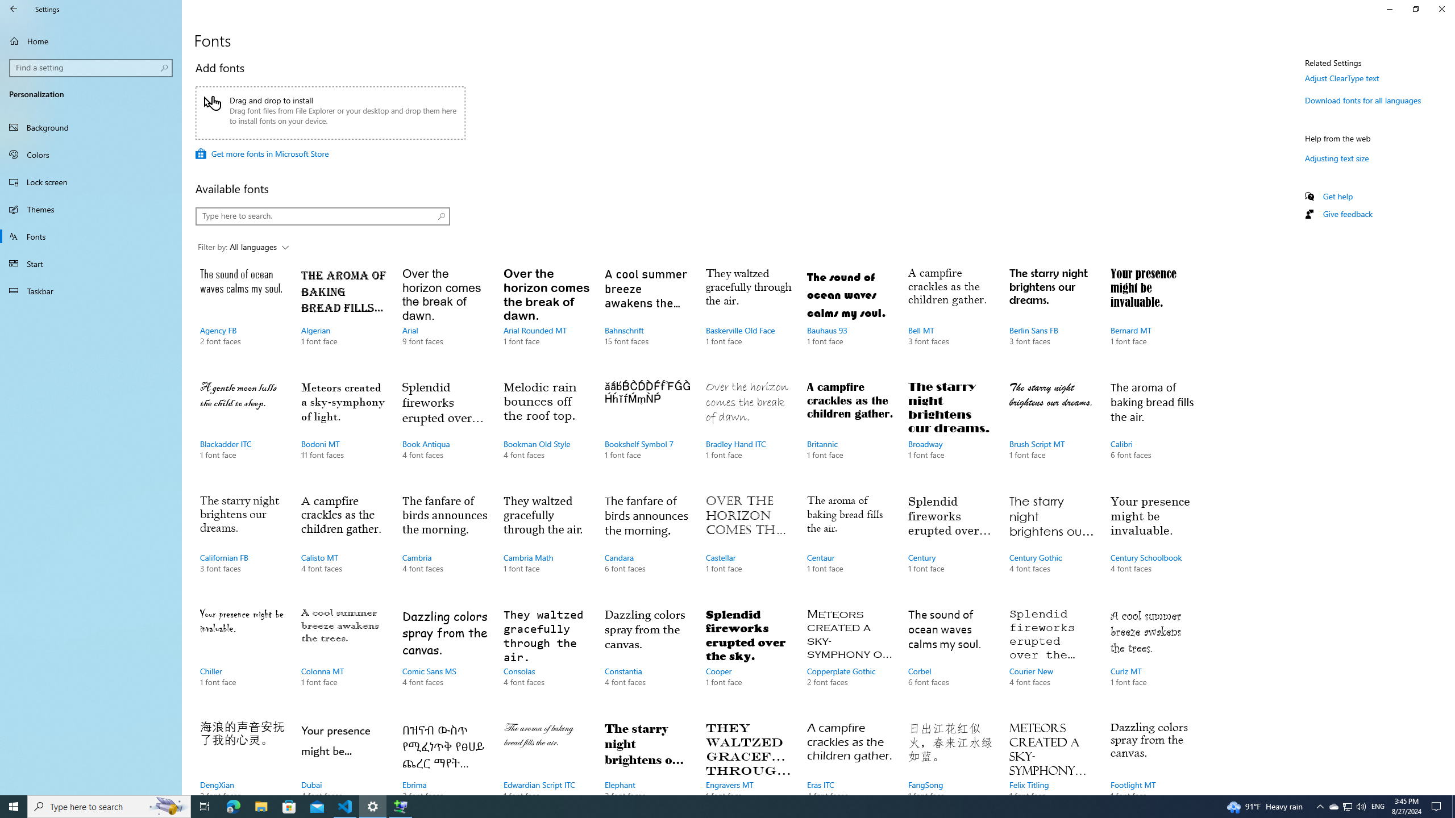 Image resolution: width=1455 pixels, height=818 pixels. I want to click on Home, so click(91, 41).